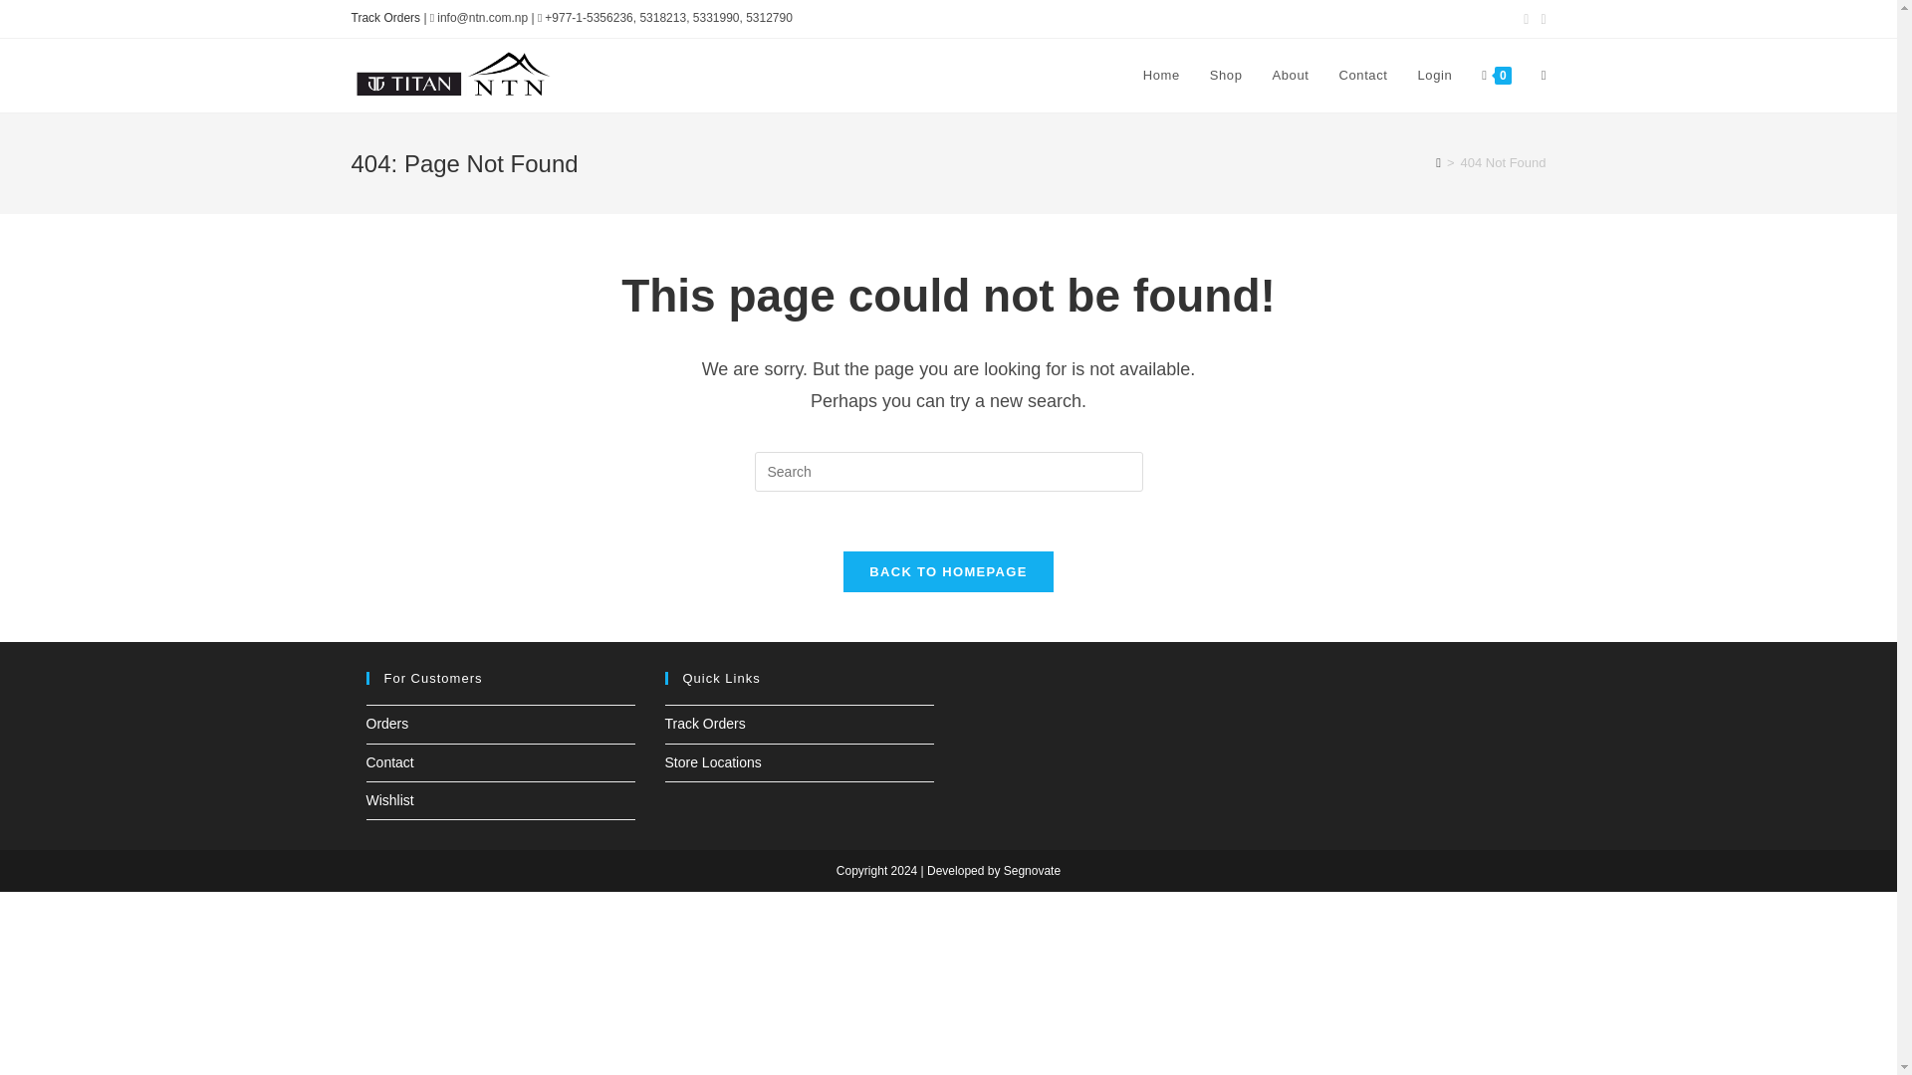 The image size is (1912, 1075). Describe the element at coordinates (713, 762) in the screenshot. I see `Store Locations` at that location.